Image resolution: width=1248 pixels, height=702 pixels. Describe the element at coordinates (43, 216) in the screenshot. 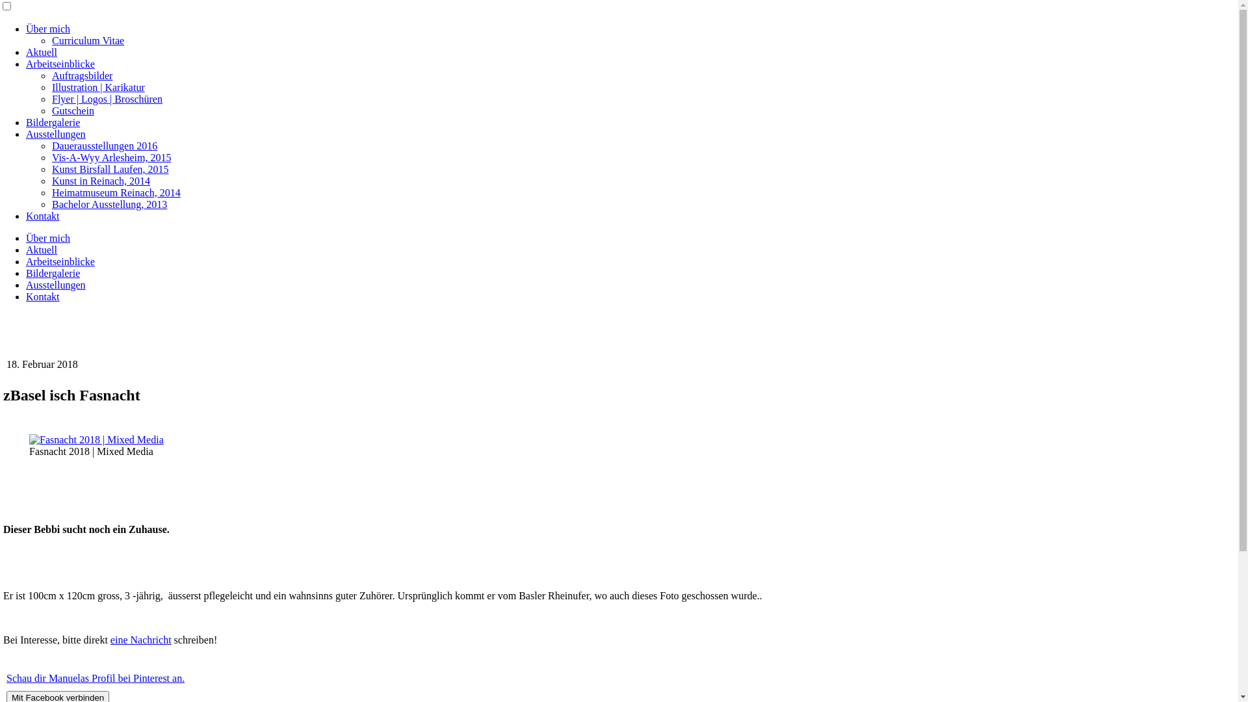

I see `Kontakt` at that location.